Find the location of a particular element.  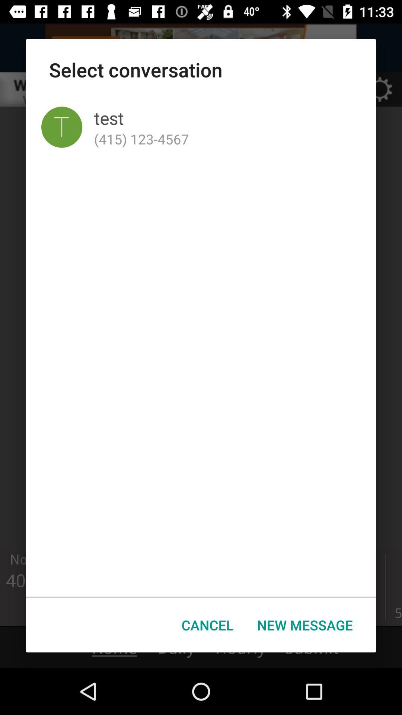

open the cancel icon is located at coordinates (208, 625).